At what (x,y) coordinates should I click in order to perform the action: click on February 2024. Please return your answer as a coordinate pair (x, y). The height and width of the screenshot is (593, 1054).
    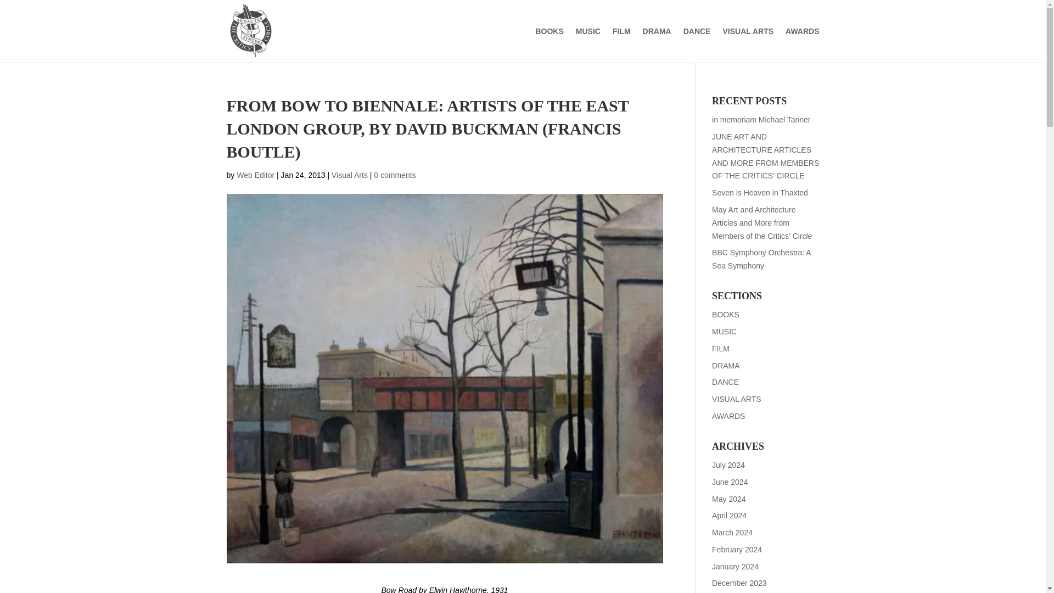
    Looking at the image, I should click on (737, 549).